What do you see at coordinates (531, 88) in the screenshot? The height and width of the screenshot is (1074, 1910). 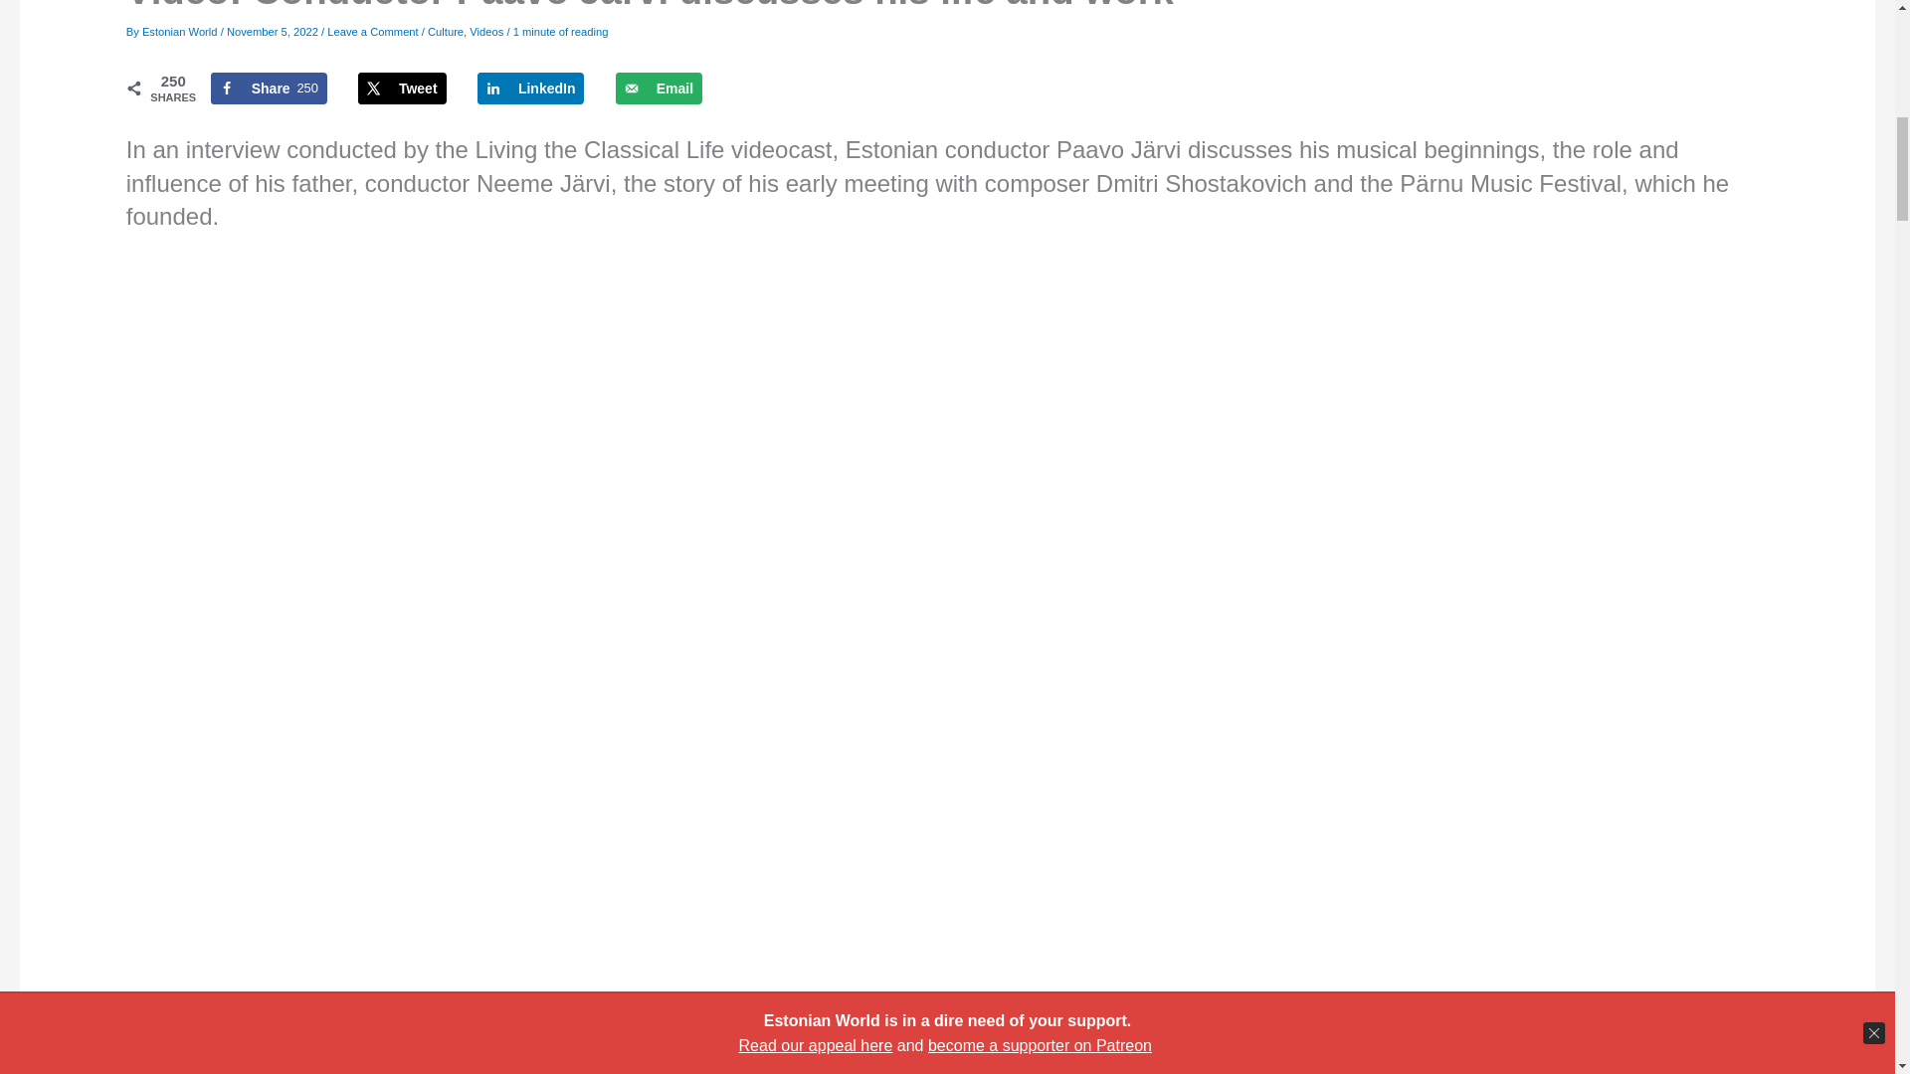 I see `Share on LinkedIn` at bounding box center [531, 88].